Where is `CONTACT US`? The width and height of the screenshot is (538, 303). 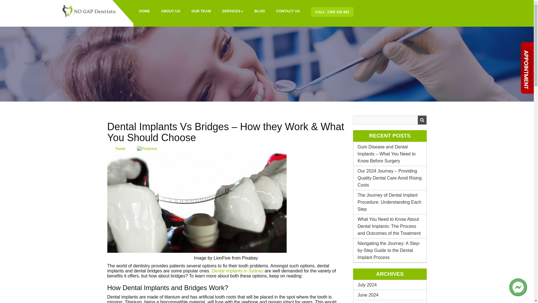 CONTACT US is located at coordinates (288, 11).